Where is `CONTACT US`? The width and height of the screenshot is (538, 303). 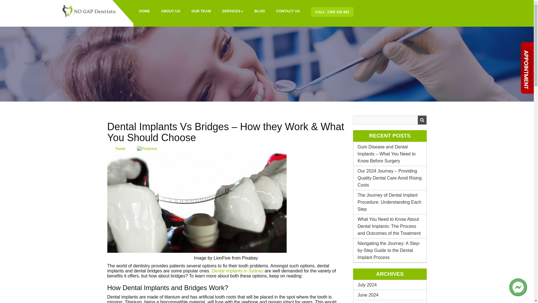 CONTACT US is located at coordinates (288, 11).